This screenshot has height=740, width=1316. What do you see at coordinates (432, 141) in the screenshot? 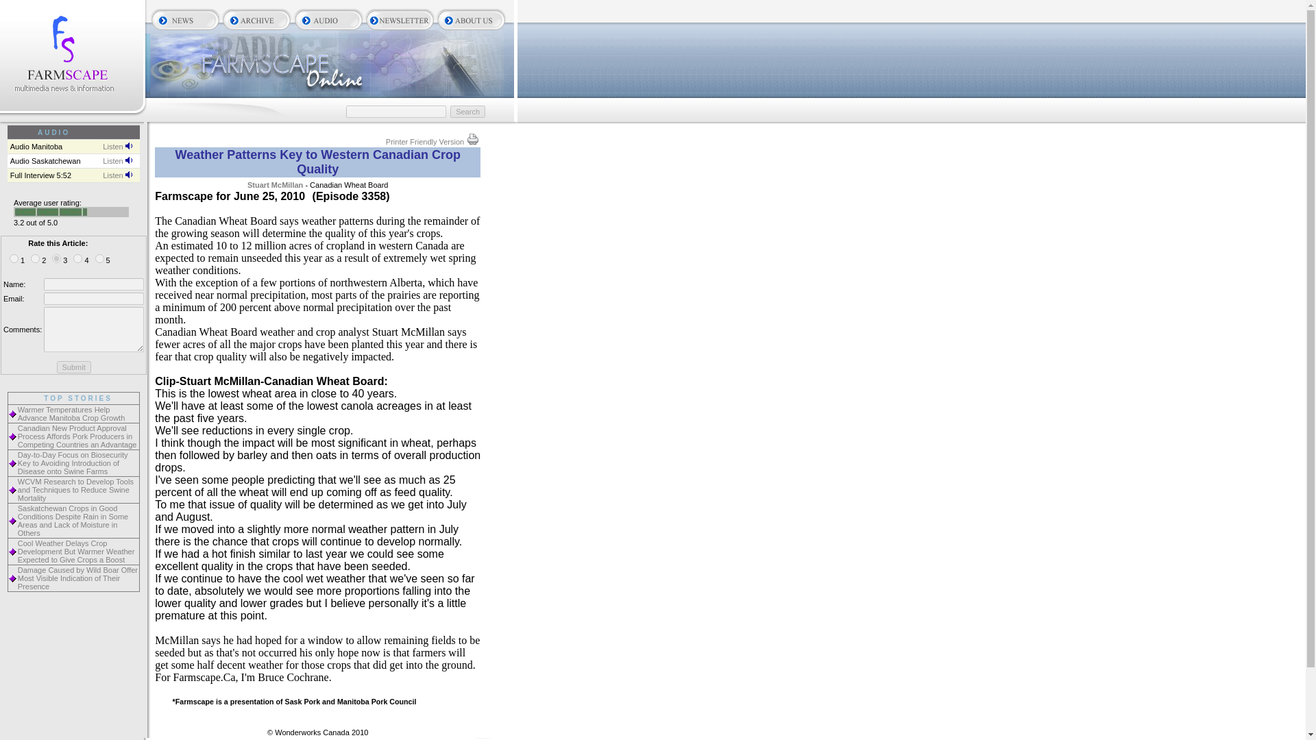
I see `Printer Friendly Version` at bounding box center [432, 141].